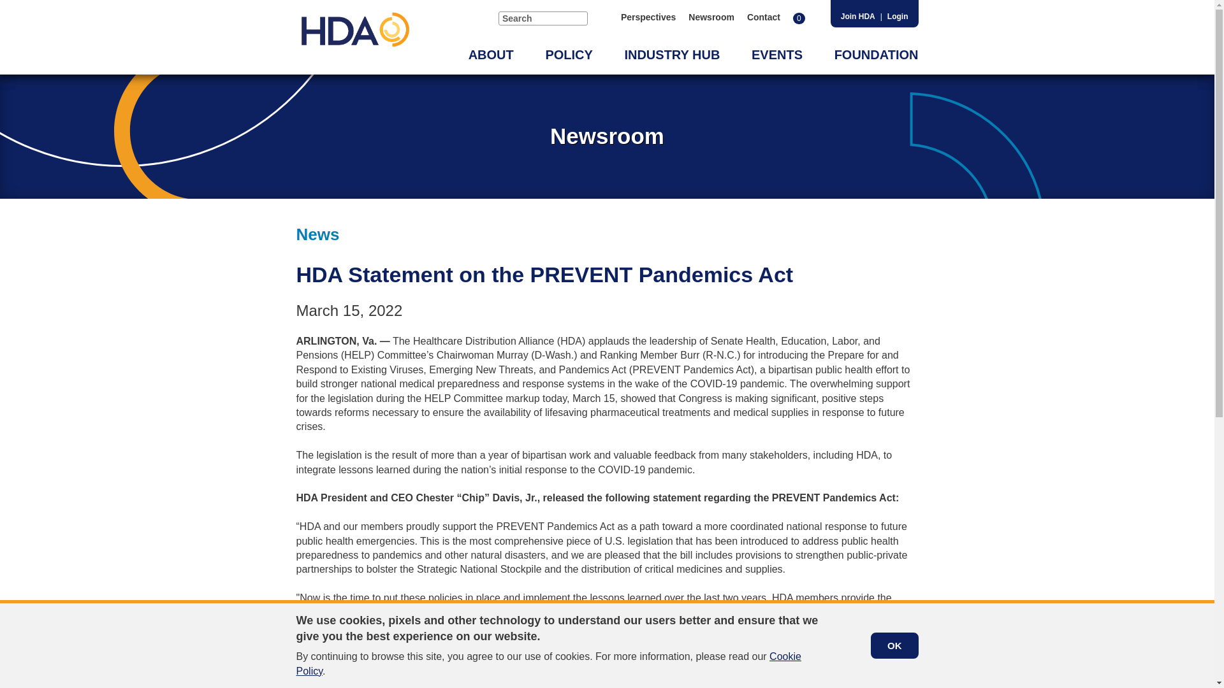  What do you see at coordinates (894, 645) in the screenshot?
I see `OK` at bounding box center [894, 645].